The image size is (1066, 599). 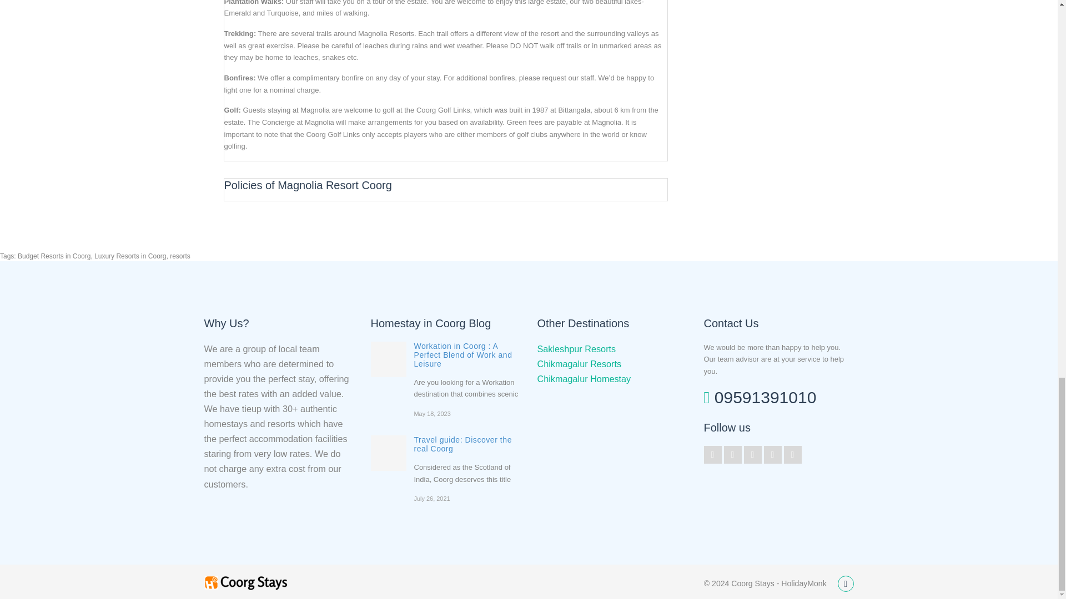 What do you see at coordinates (712, 454) in the screenshot?
I see `twitter` at bounding box center [712, 454].